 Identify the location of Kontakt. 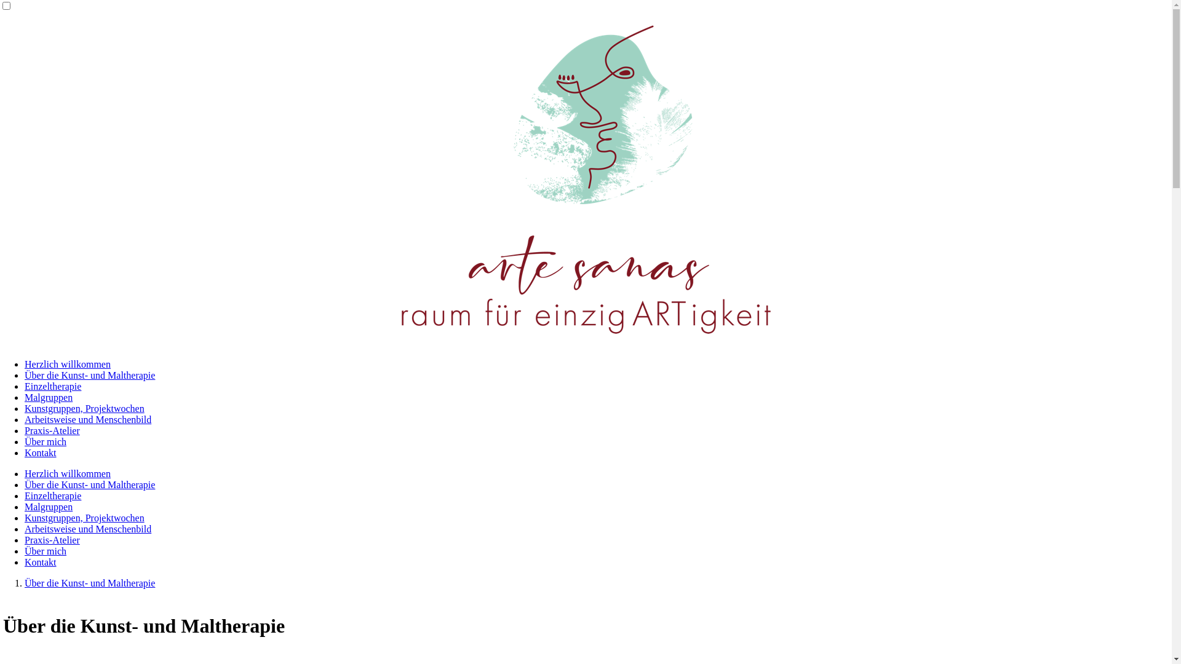
(41, 562).